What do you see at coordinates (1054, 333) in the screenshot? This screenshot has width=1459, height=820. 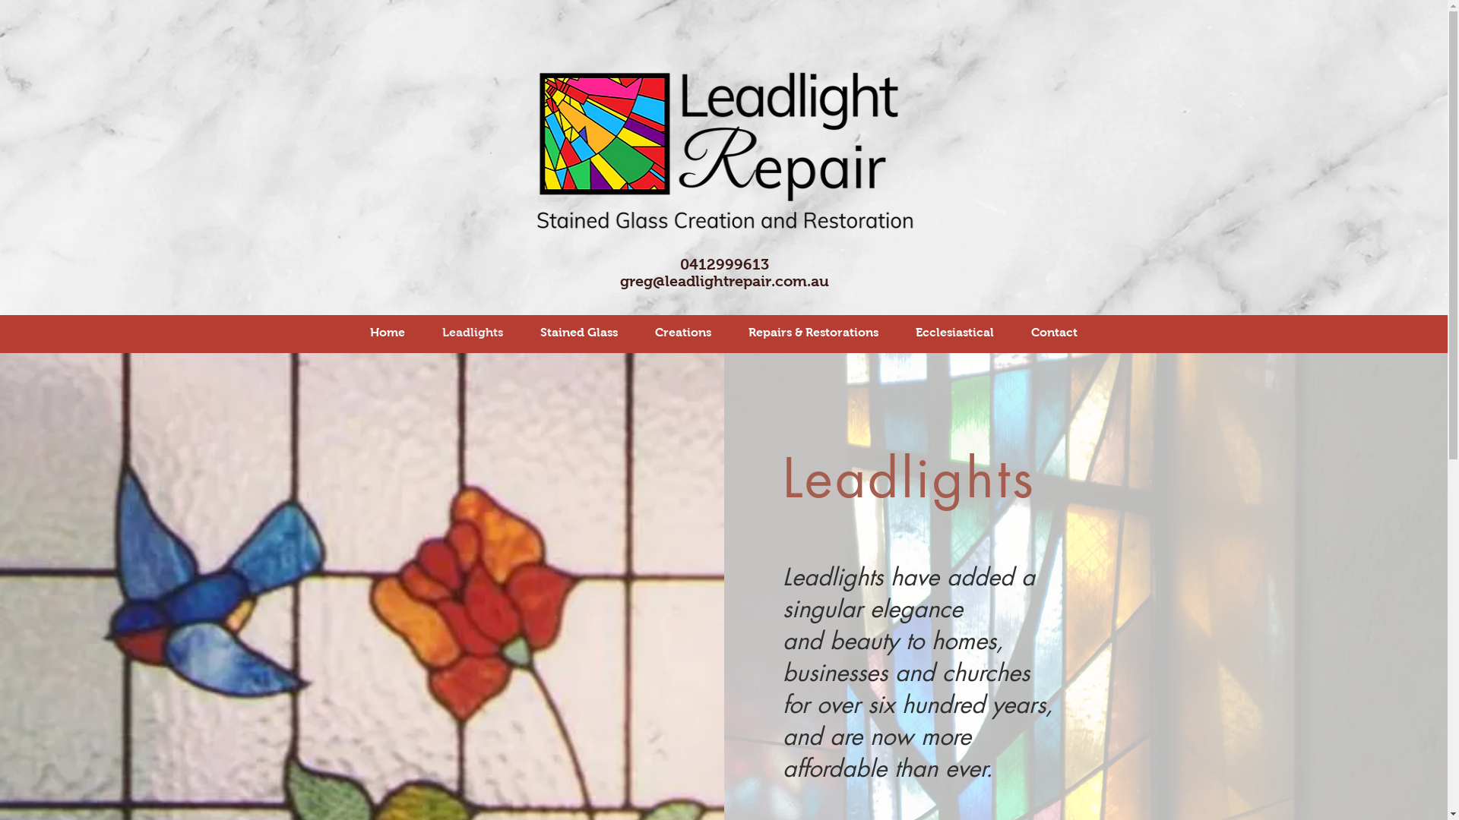 I see `Contact` at bounding box center [1054, 333].